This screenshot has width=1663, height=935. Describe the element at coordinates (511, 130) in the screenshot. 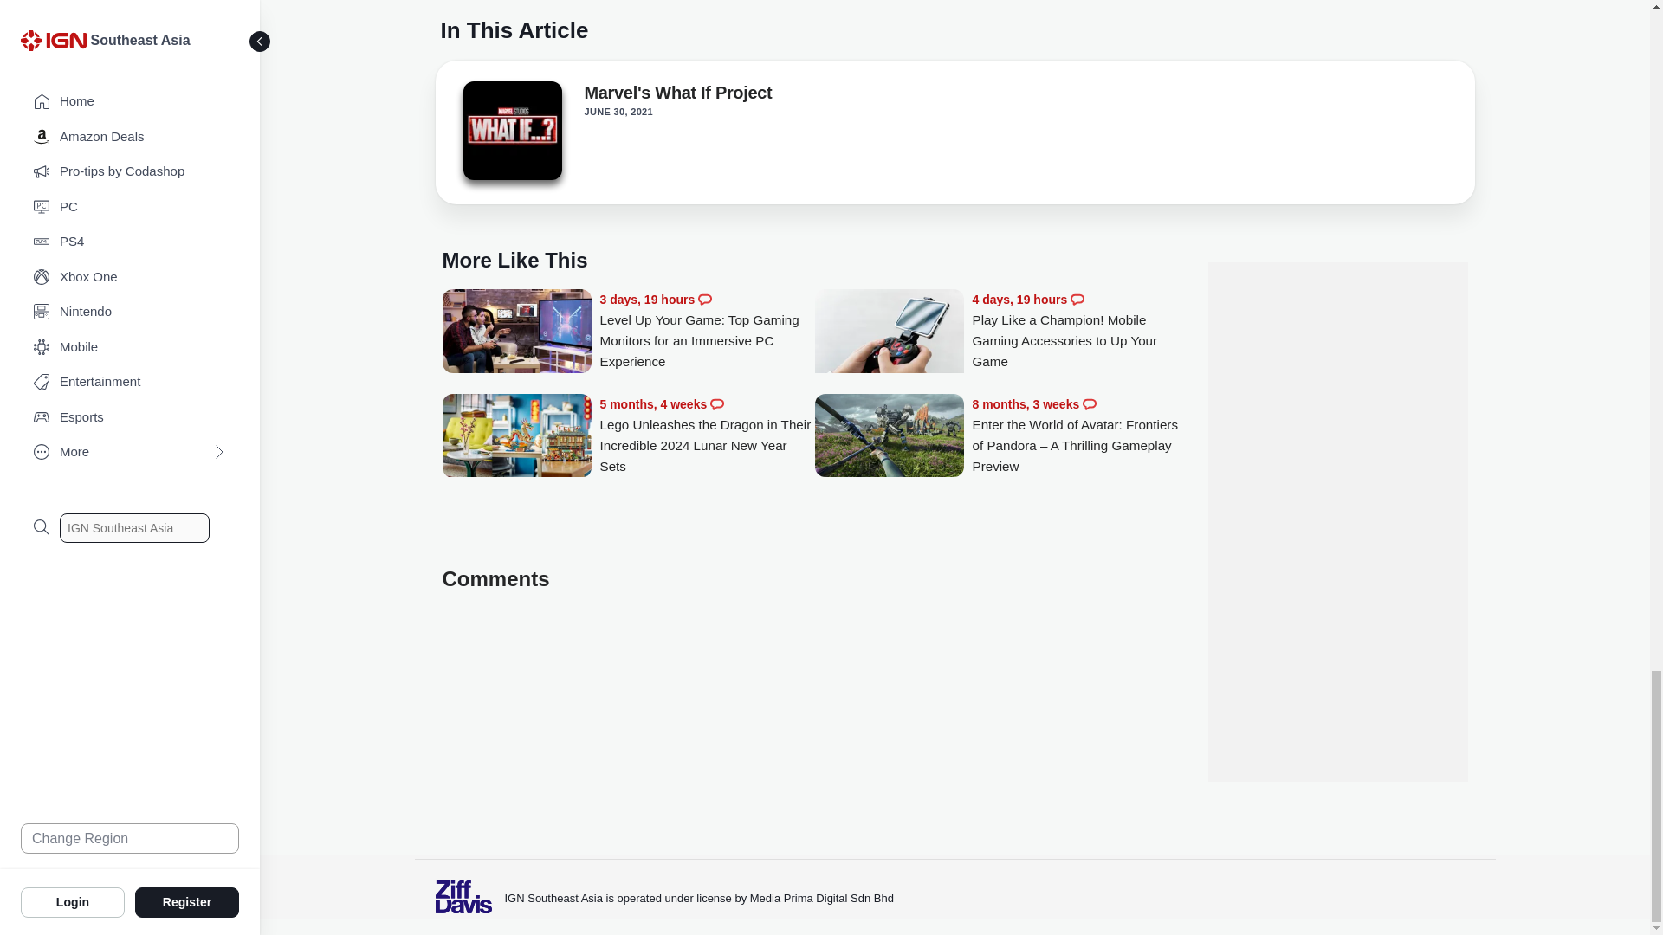

I see `Marvel's What If Project` at that location.